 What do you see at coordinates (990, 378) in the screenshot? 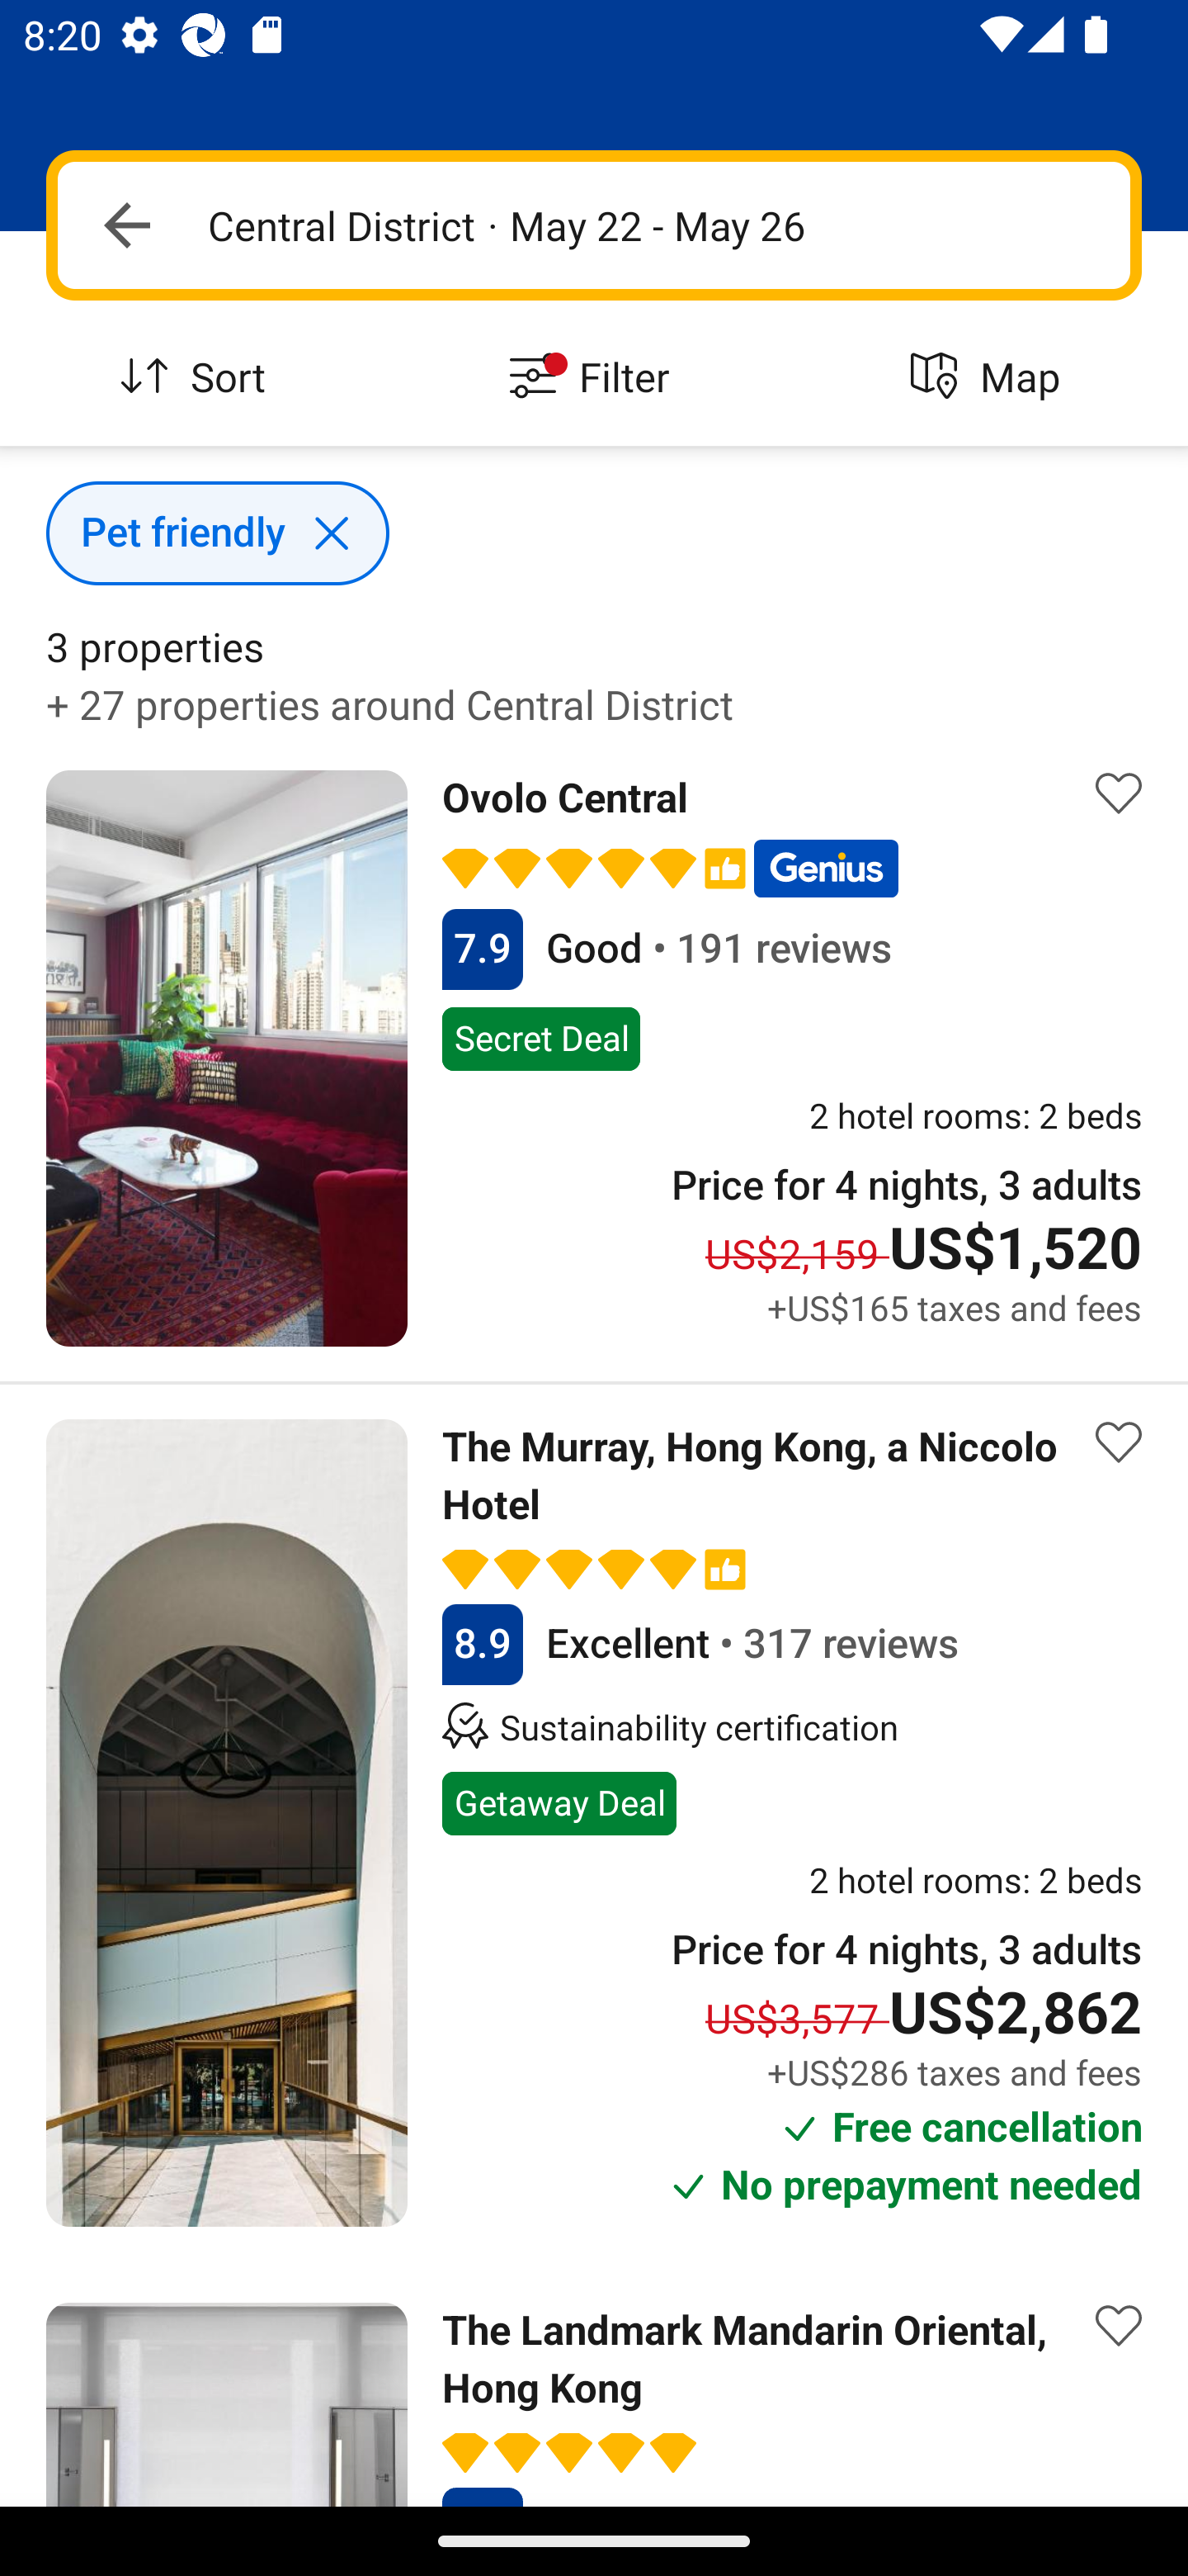
I see `Map` at bounding box center [990, 378].